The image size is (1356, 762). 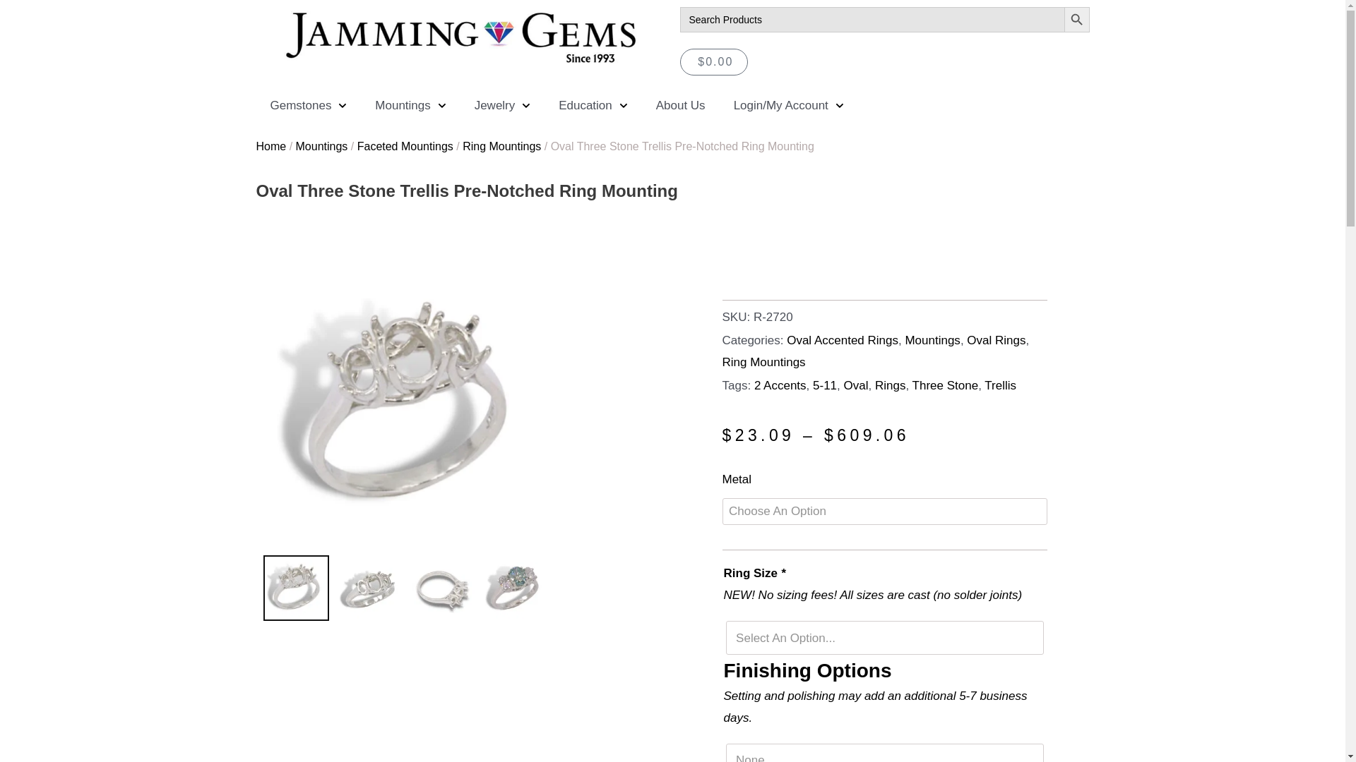 What do you see at coordinates (308, 106) in the screenshot?
I see `Gemstones` at bounding box center [308, 106].